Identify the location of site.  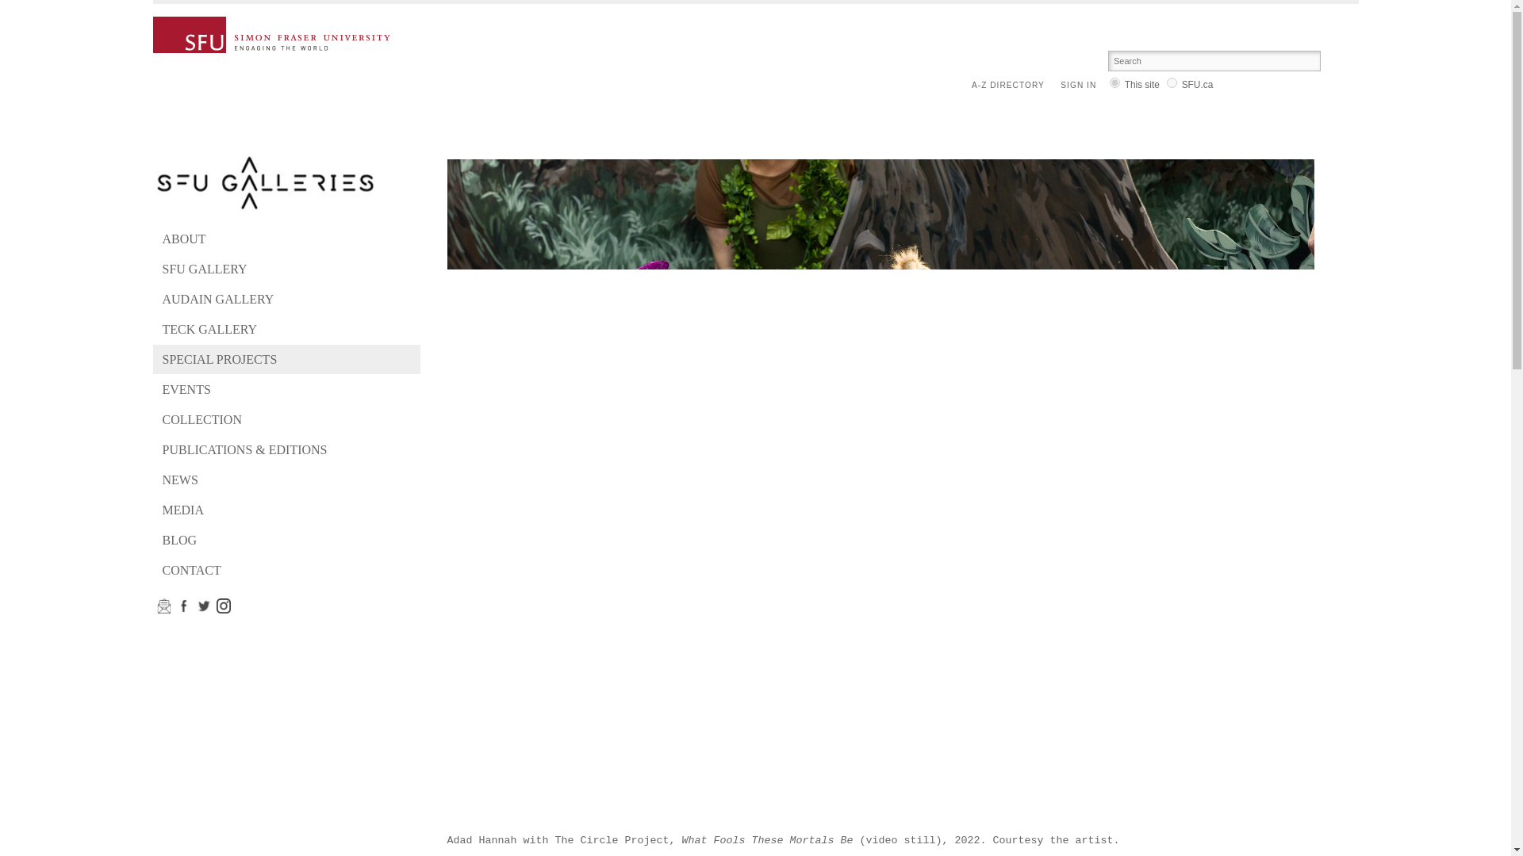
(1114, 82).